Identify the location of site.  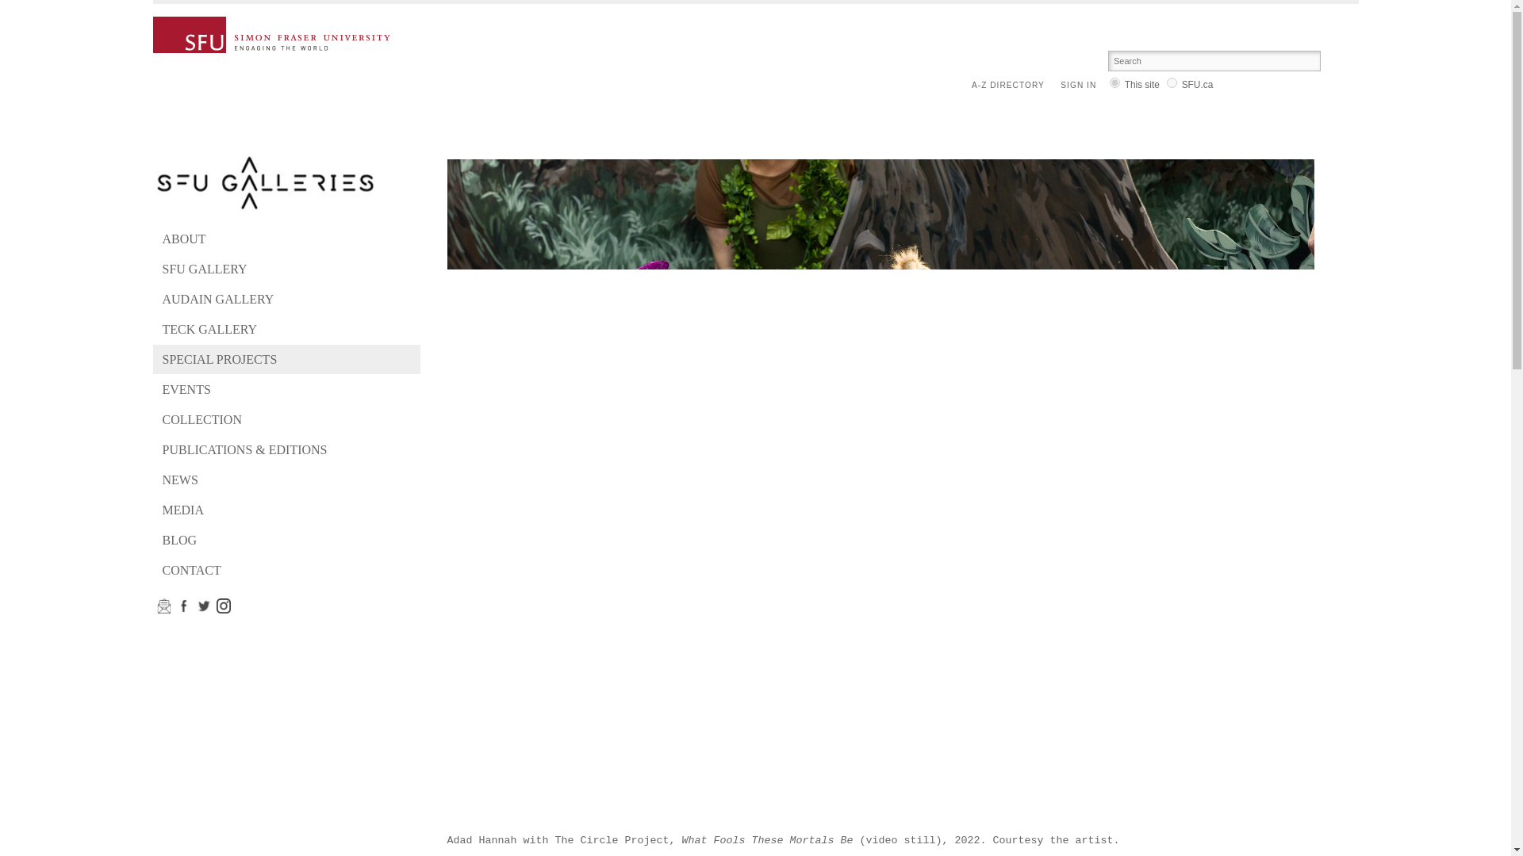
(1114, 82).